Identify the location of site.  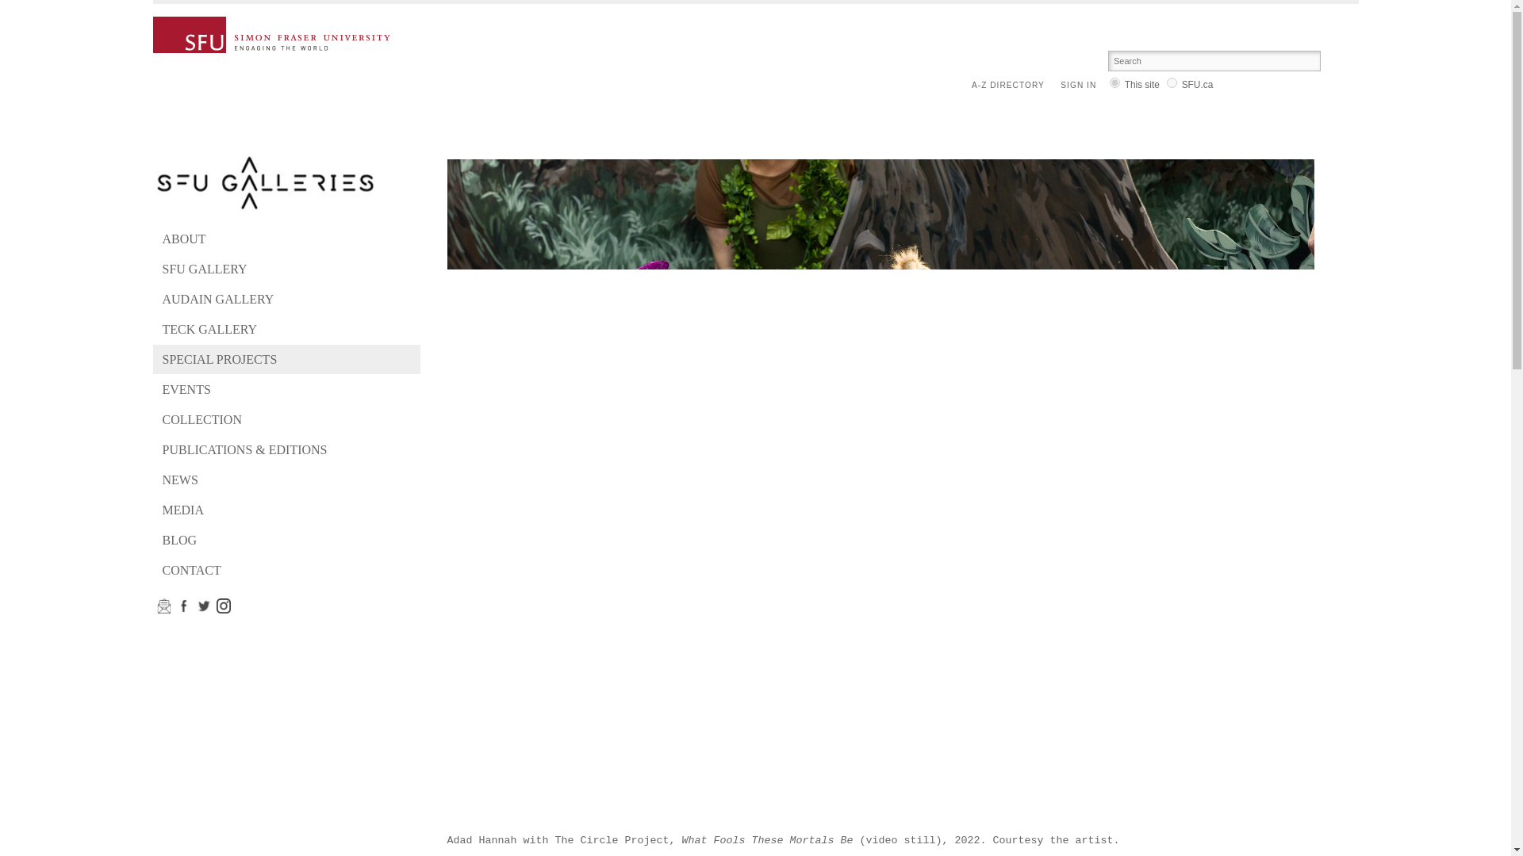
(1114, 82).